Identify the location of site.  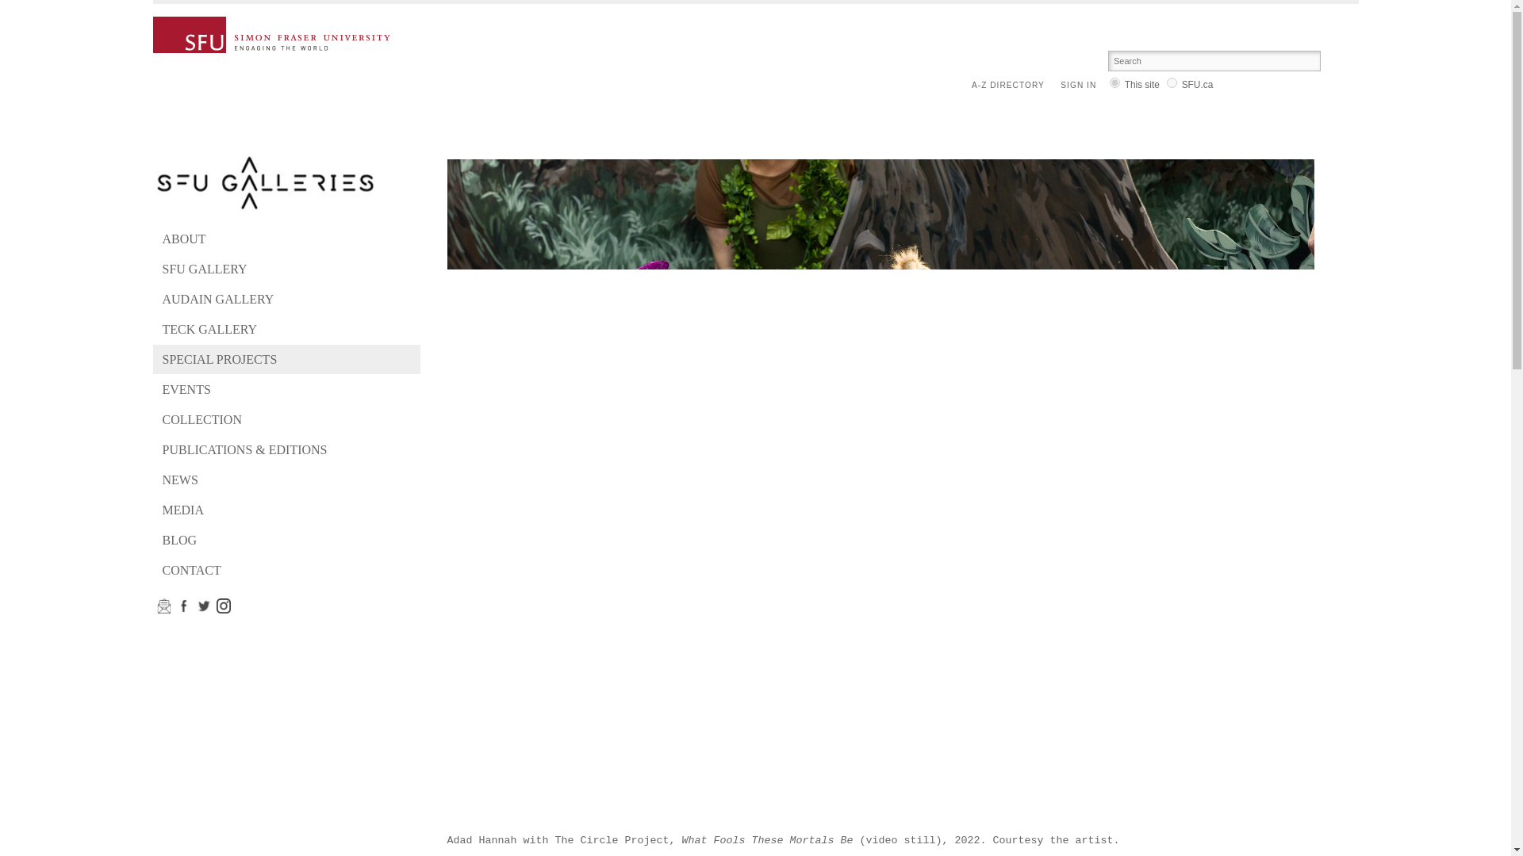
(1114, 82).